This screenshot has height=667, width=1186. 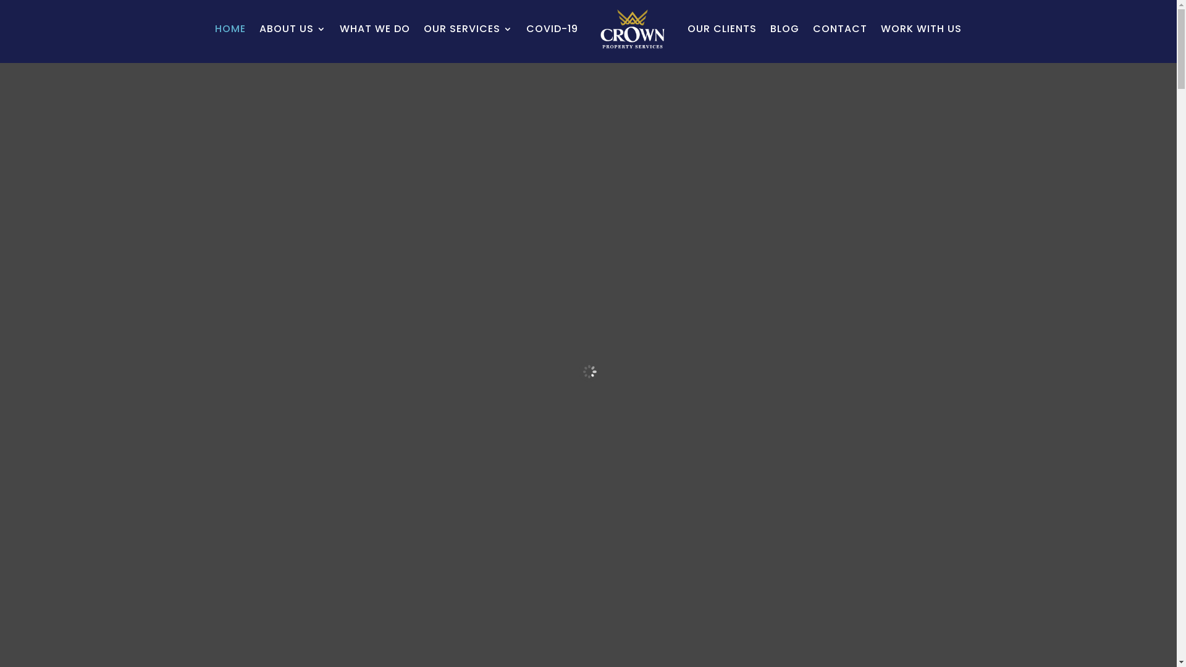 What do you see at coordinates (840, 29) in the screenshot?
I see `CONTACT` at bounding box center [840, 29].